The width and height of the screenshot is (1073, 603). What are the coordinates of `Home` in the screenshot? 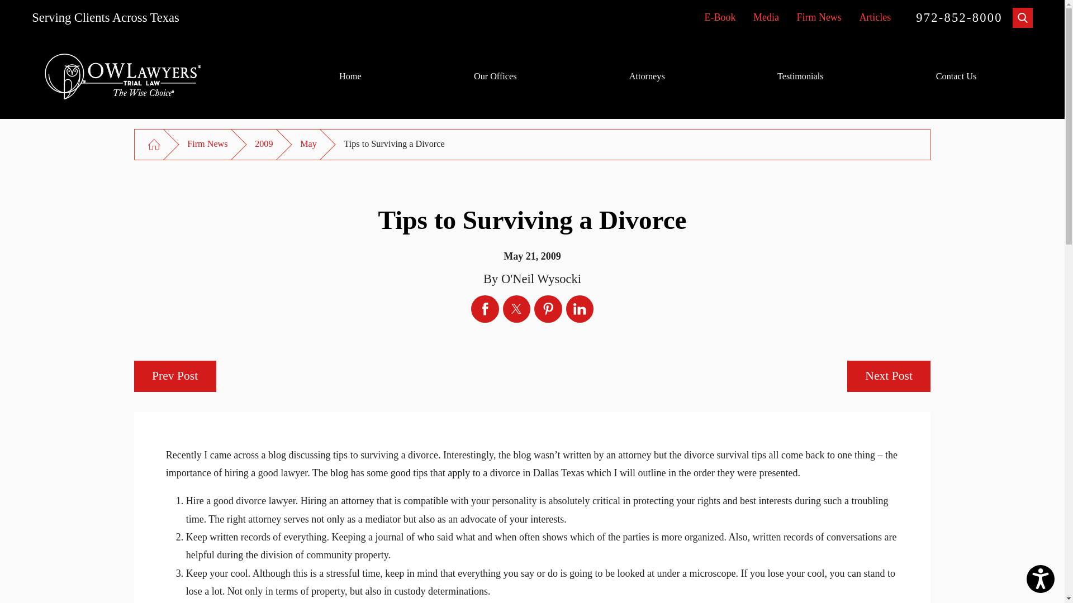 It's located at (350, 76).